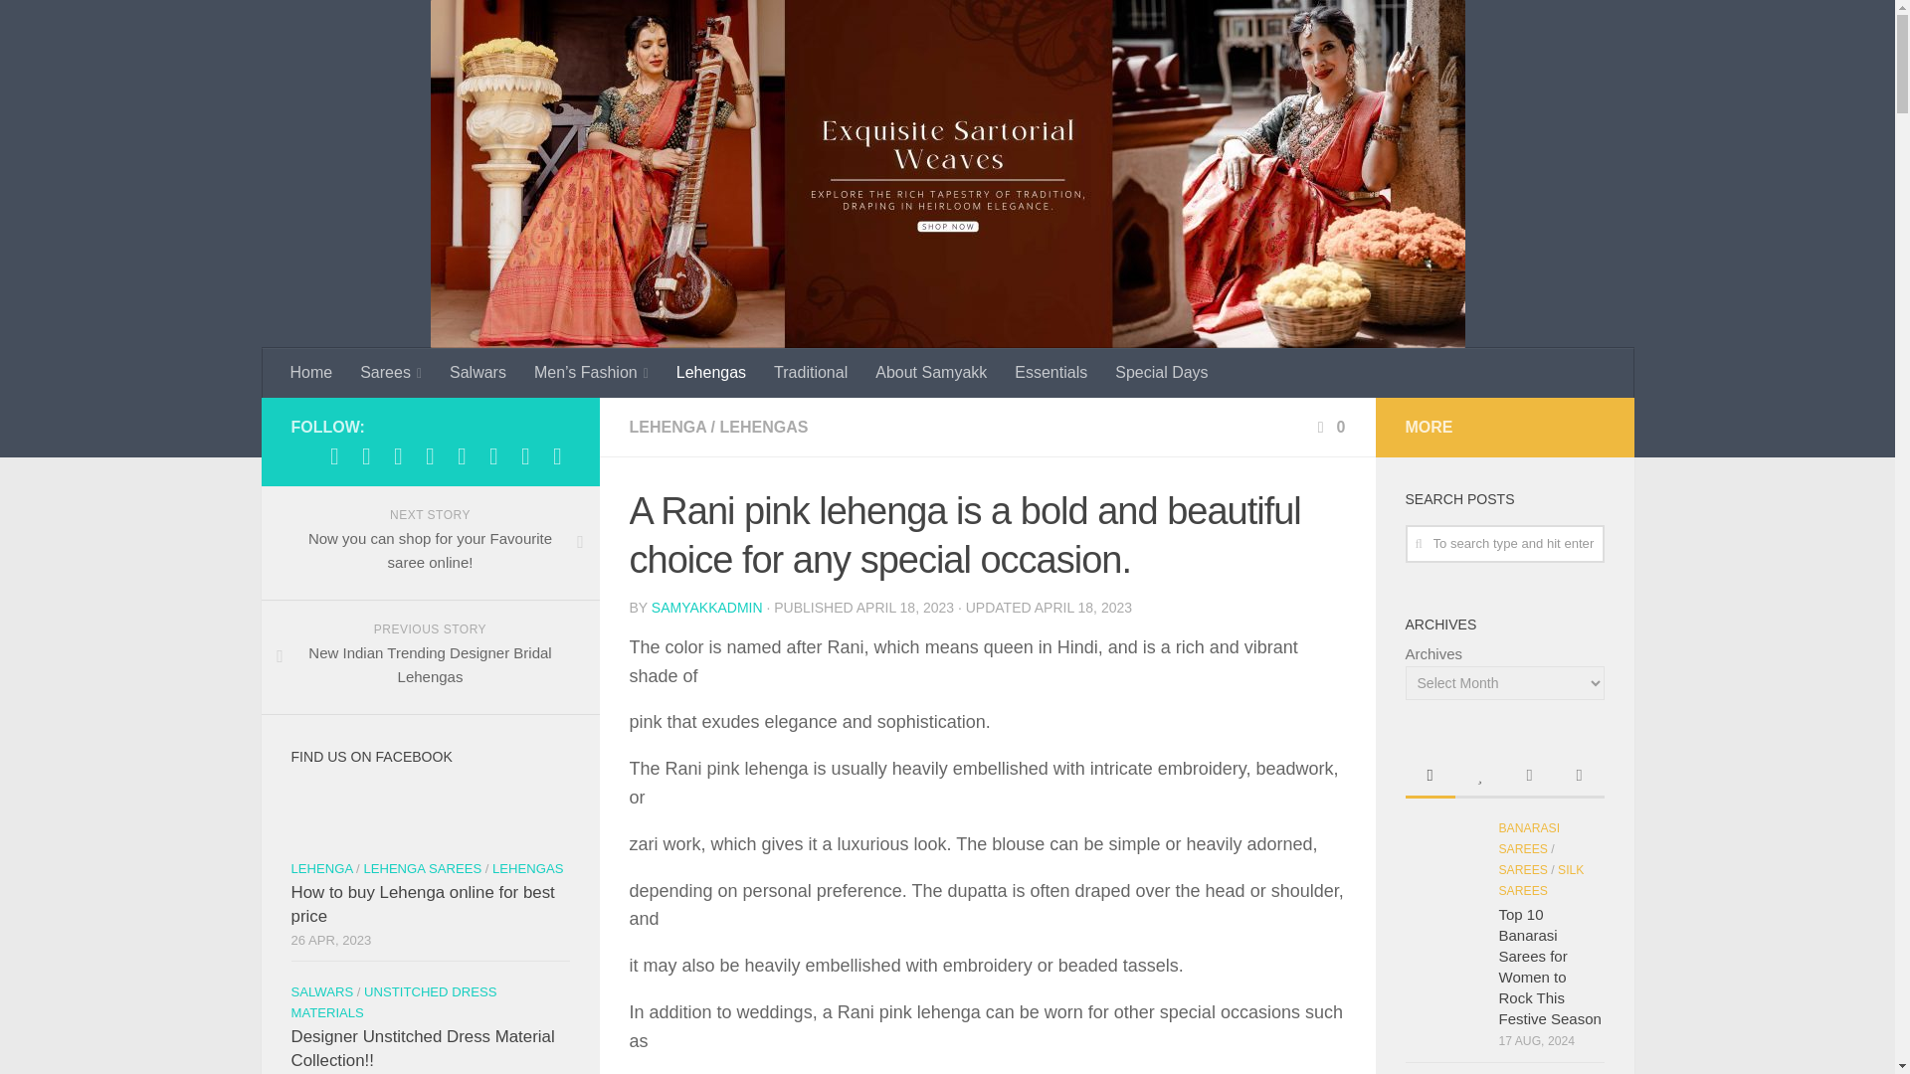 The image size is (1910, 1074). Describe the element at coordinates (764, 428) in the screenshot. I see `LEHENGAS` at that location.